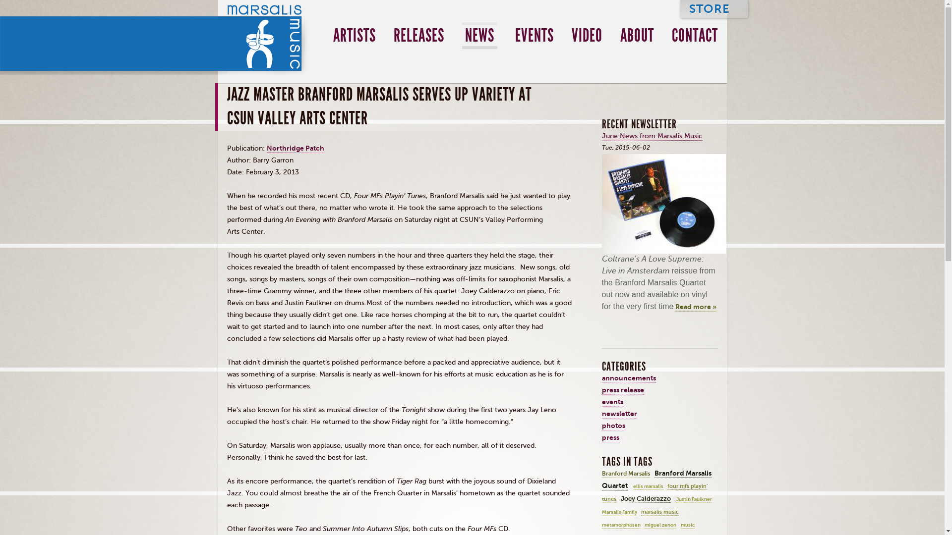  I want to click on press, so click(610, 438).